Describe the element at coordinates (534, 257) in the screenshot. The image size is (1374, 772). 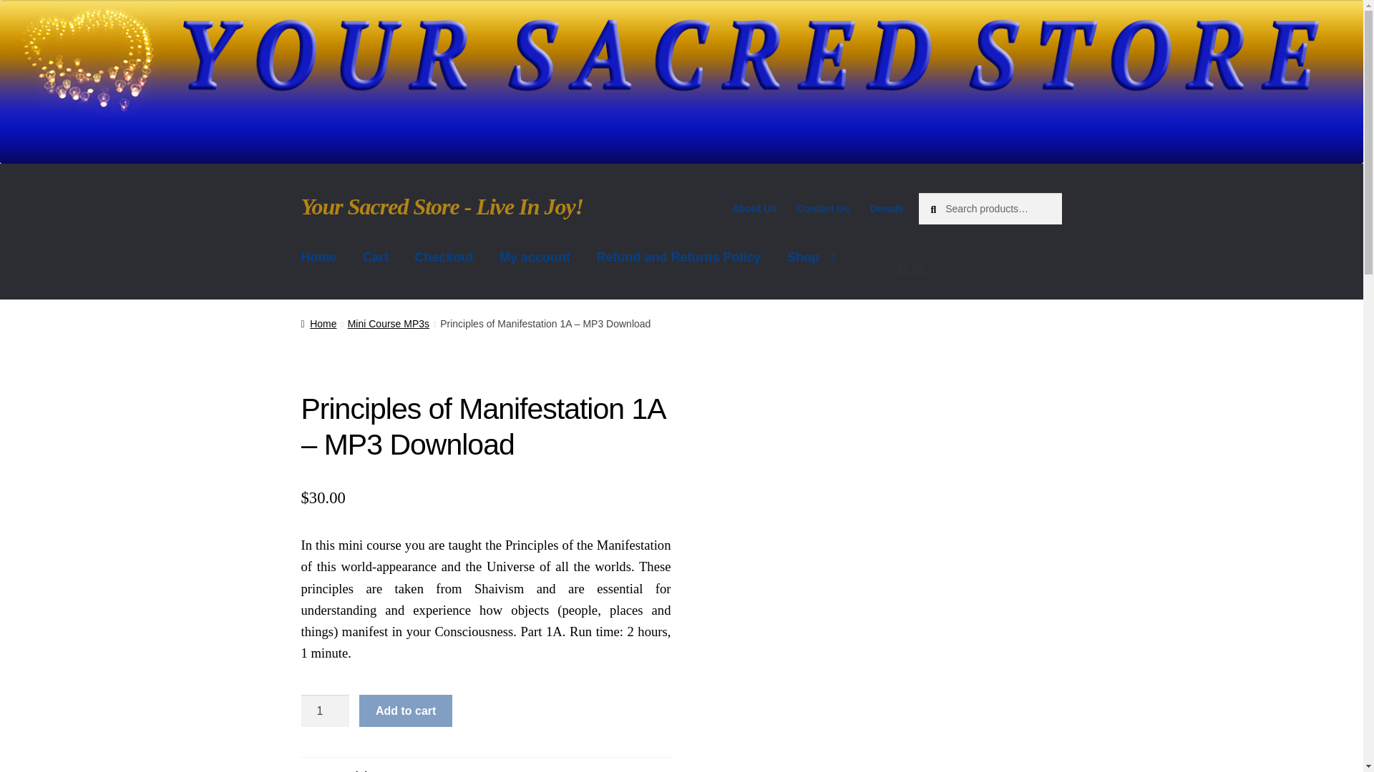
I see `My account` at that location.